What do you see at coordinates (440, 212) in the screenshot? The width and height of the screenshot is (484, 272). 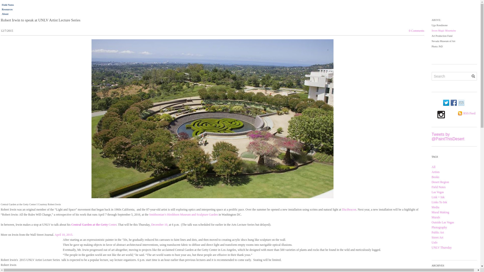 I see `Mural Making` at bounding box center [440, 212].